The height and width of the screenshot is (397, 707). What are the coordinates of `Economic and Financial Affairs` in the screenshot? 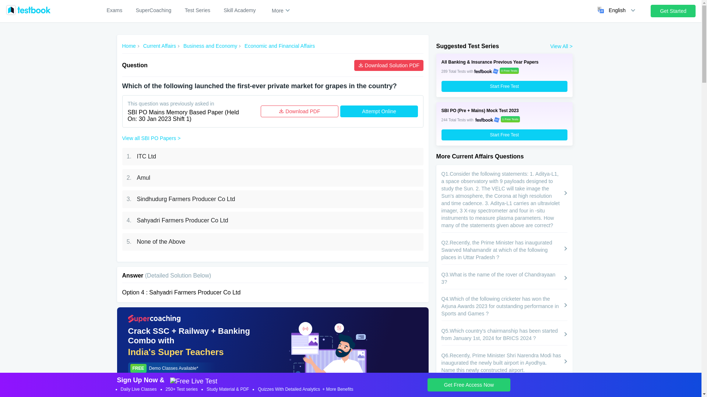 It's located at (279, 46).